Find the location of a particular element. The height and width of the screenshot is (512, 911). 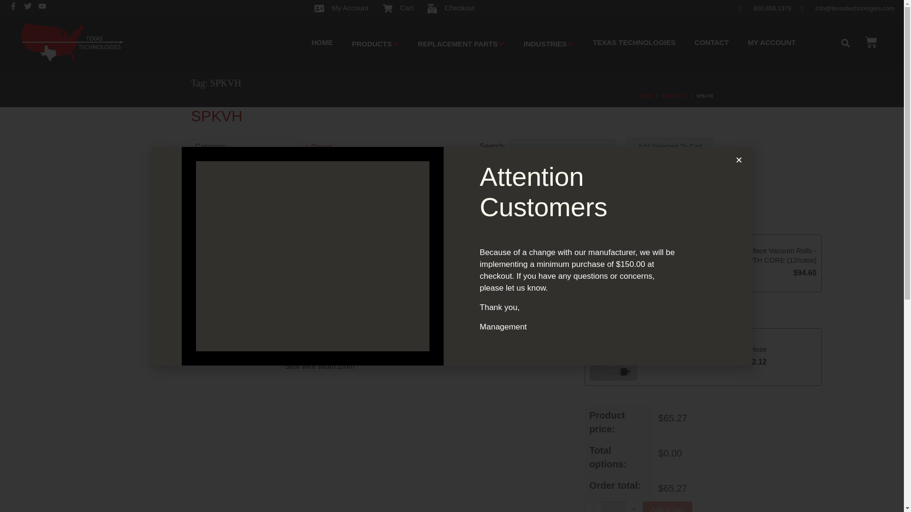

Add Selected To Cart is located at coordinates (670, 147).